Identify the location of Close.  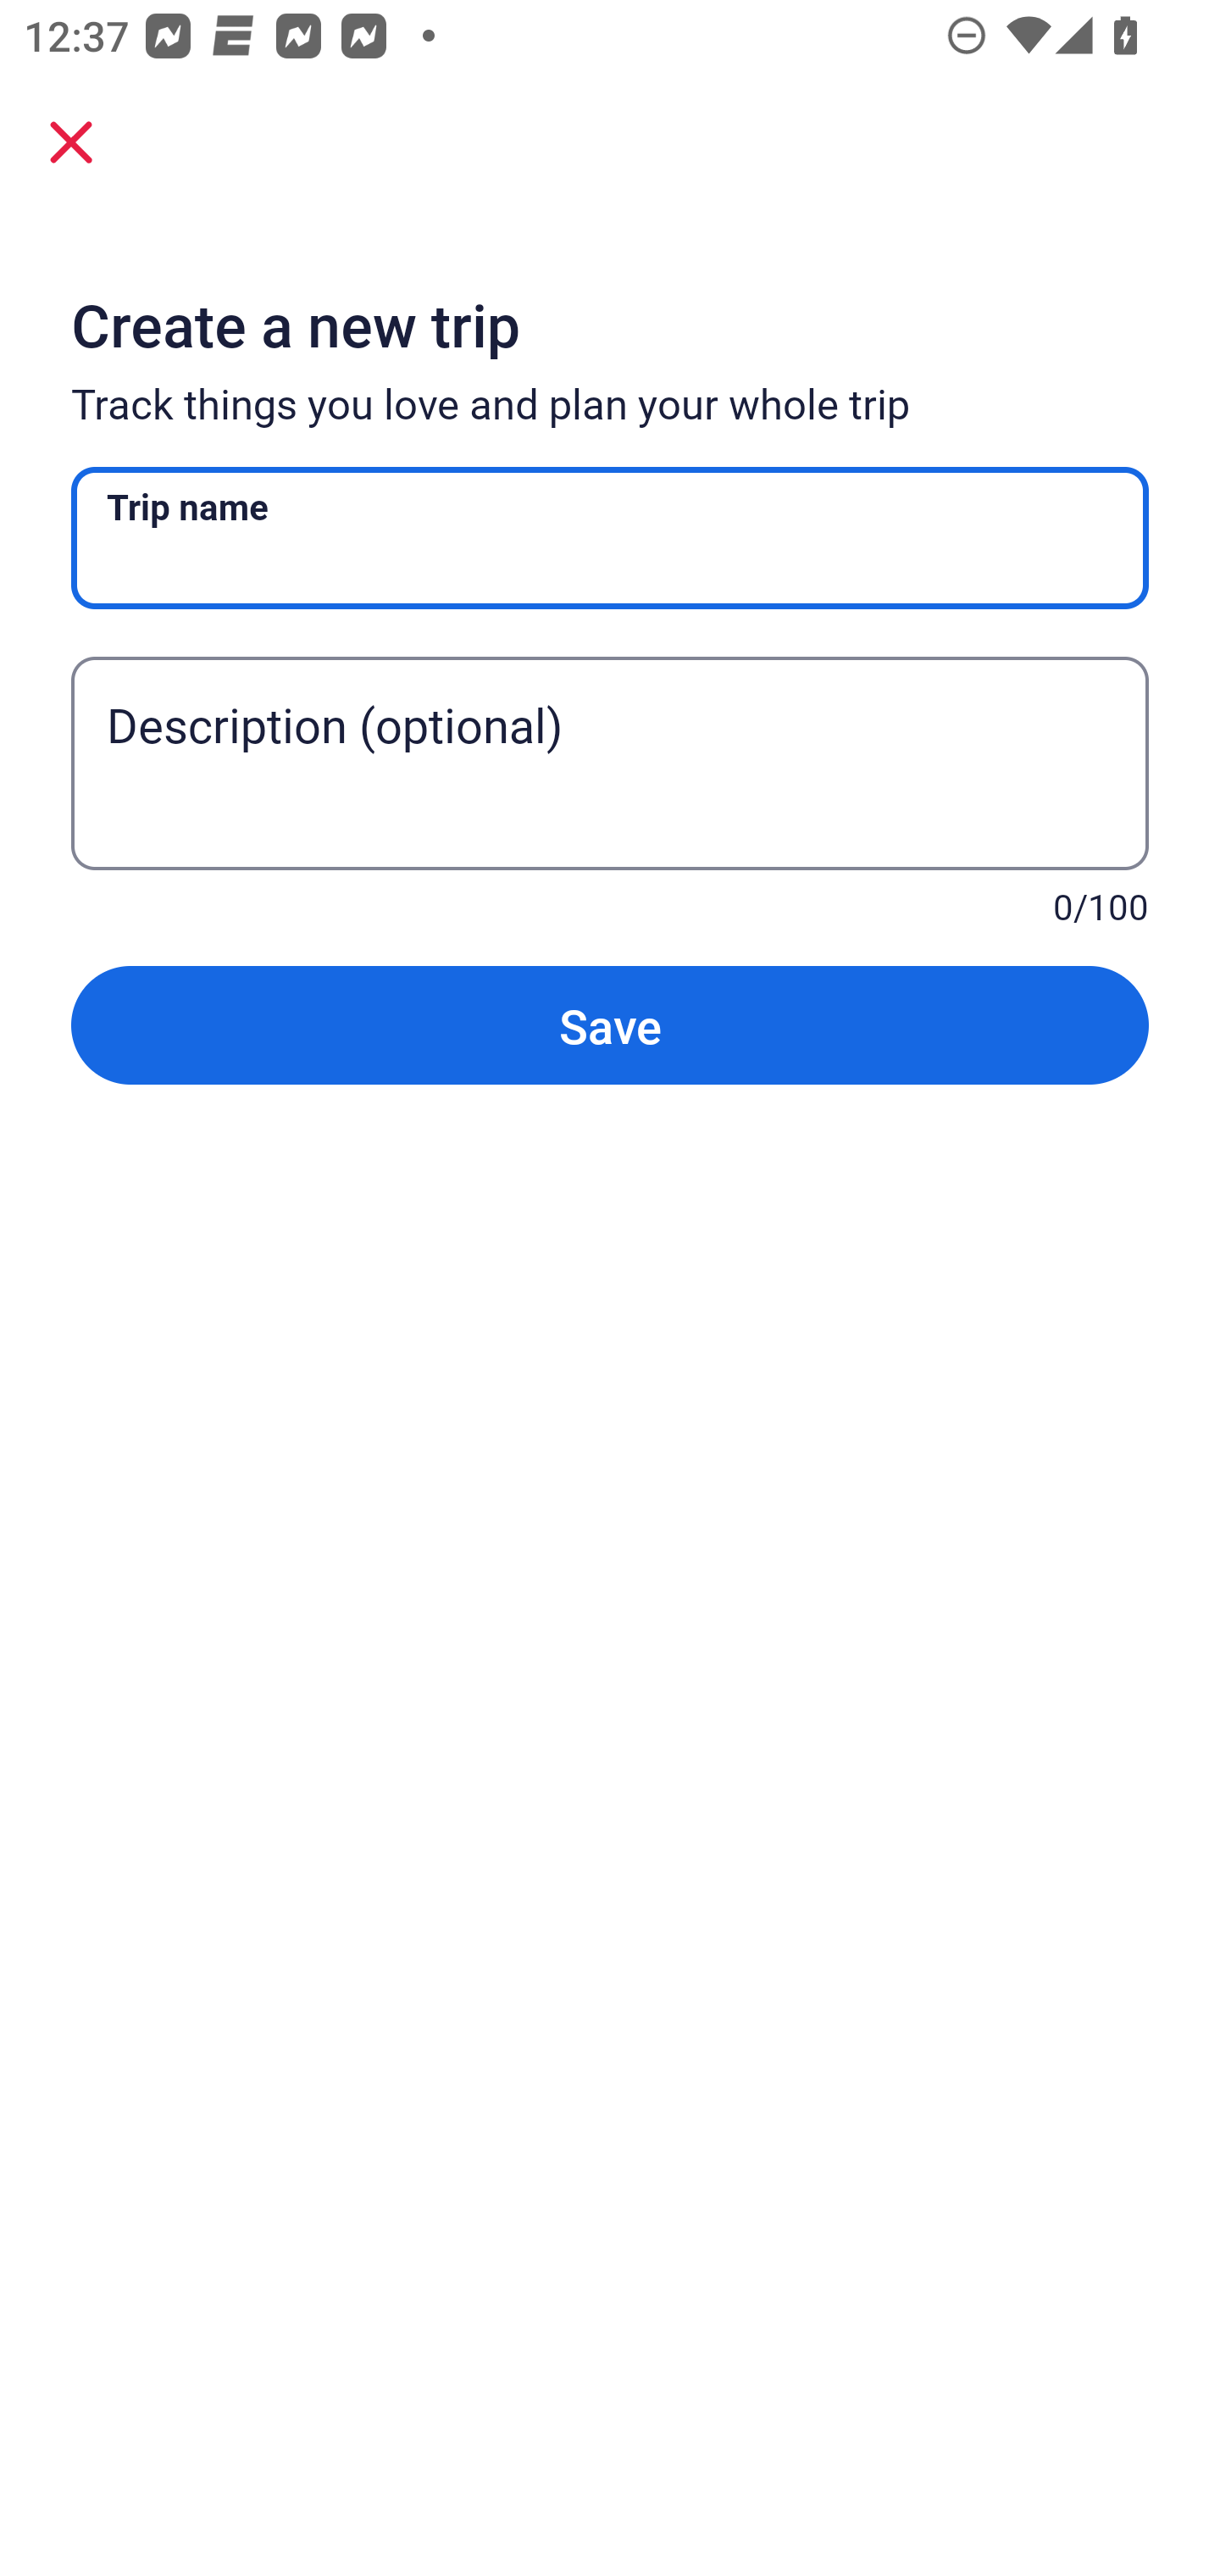
(71, 141).